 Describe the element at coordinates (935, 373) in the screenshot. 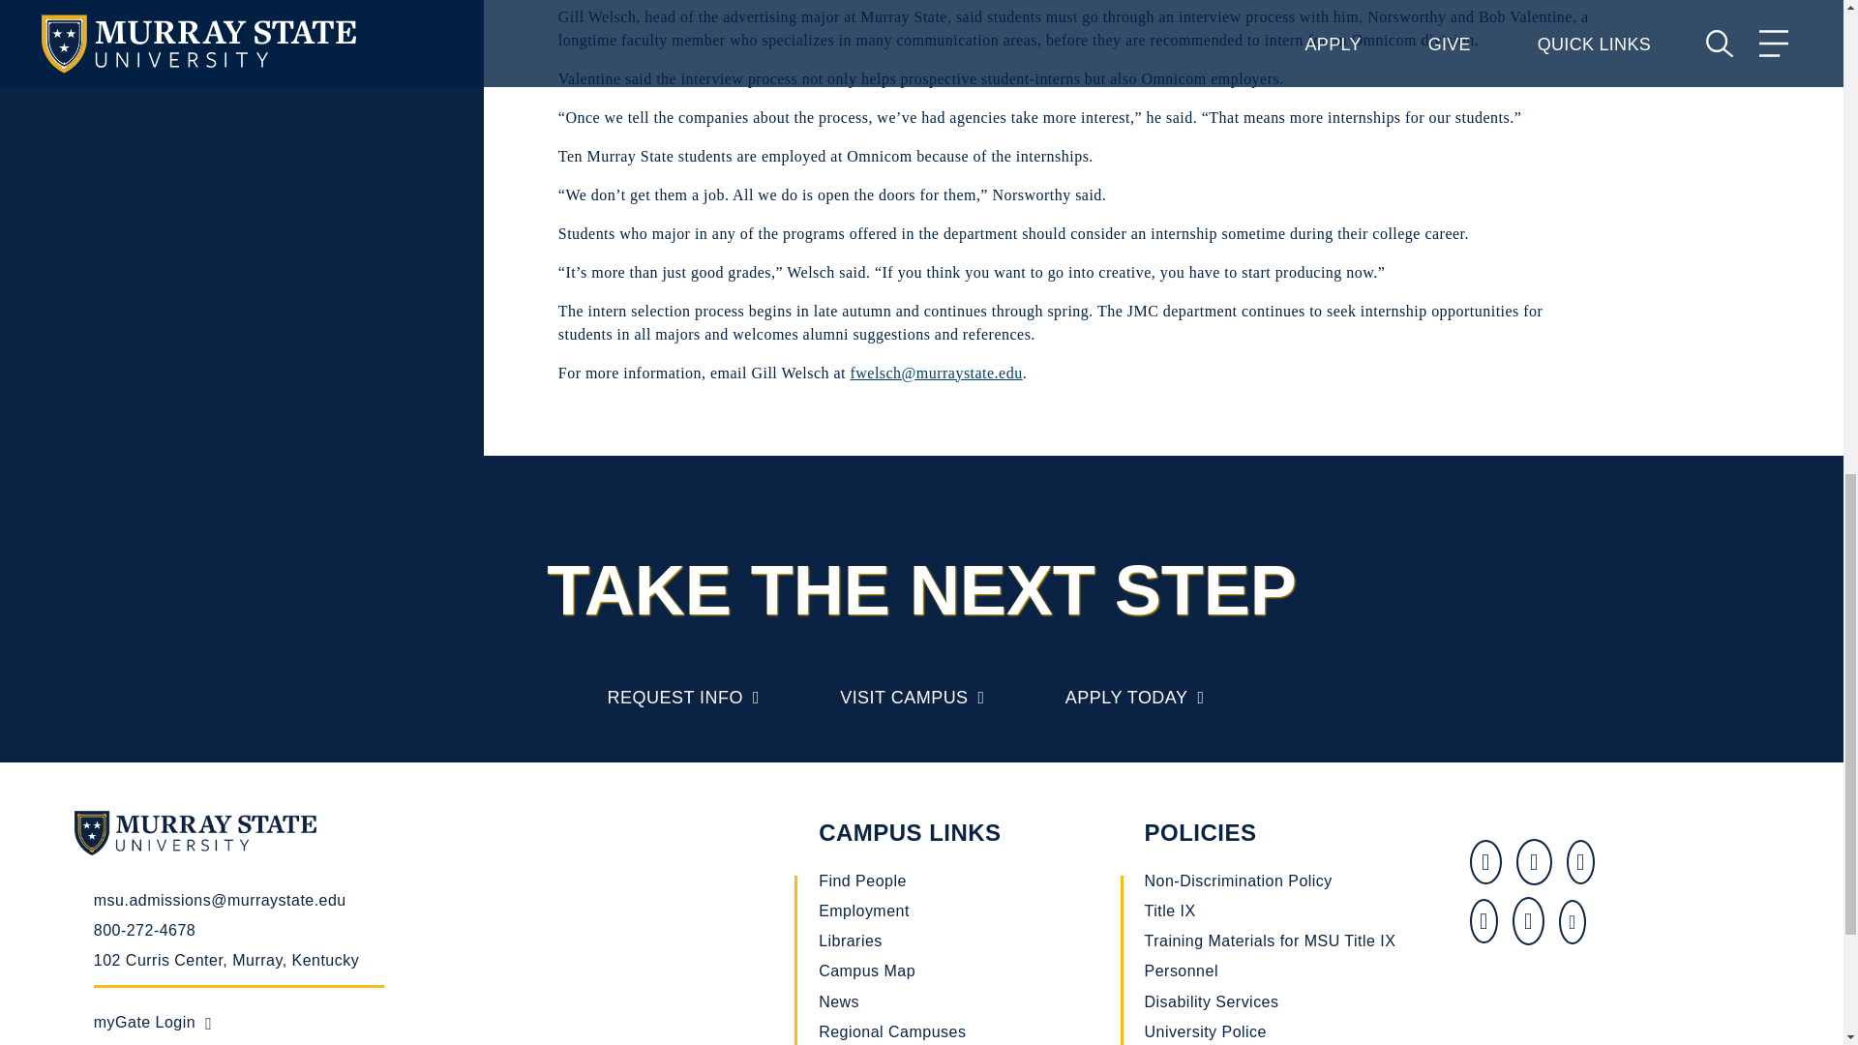

I see `Email Professor Welsch` at that location.